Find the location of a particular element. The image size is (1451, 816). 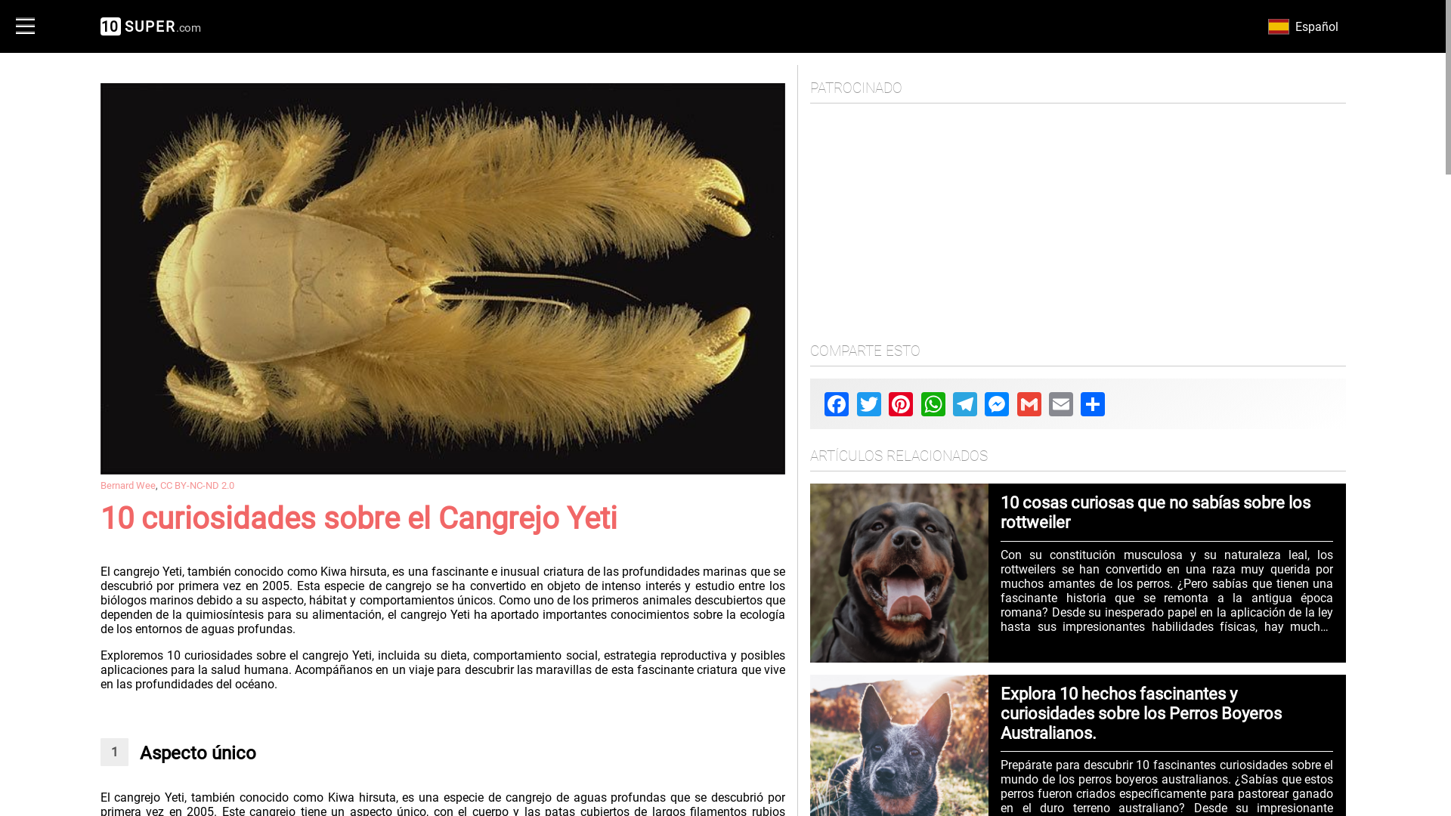

Telegram is located at coordinates (965, 404).